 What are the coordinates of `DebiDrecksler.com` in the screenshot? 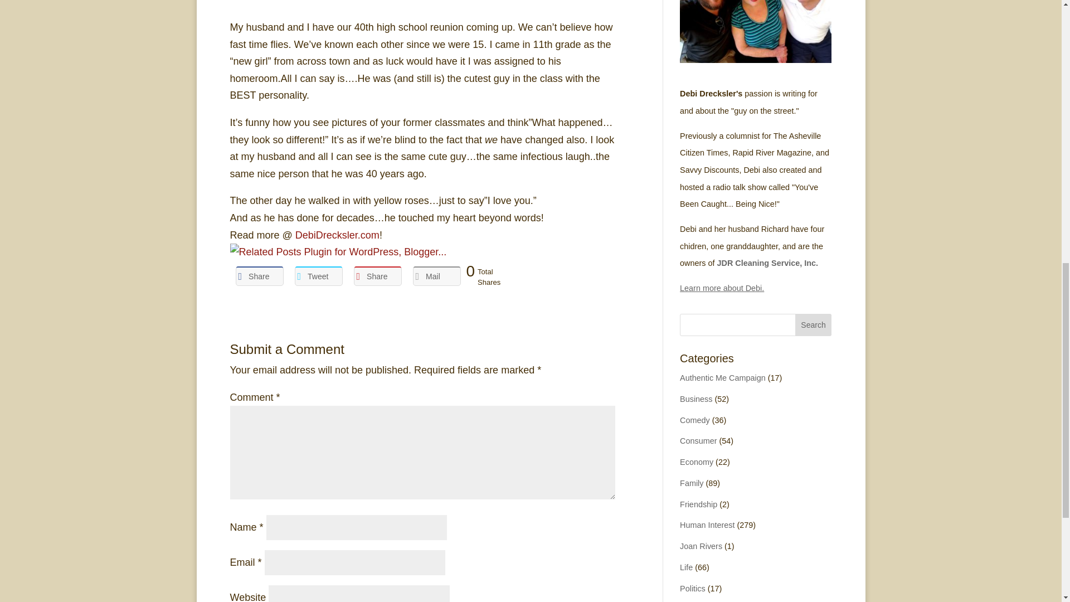 It's located at (337, 235).